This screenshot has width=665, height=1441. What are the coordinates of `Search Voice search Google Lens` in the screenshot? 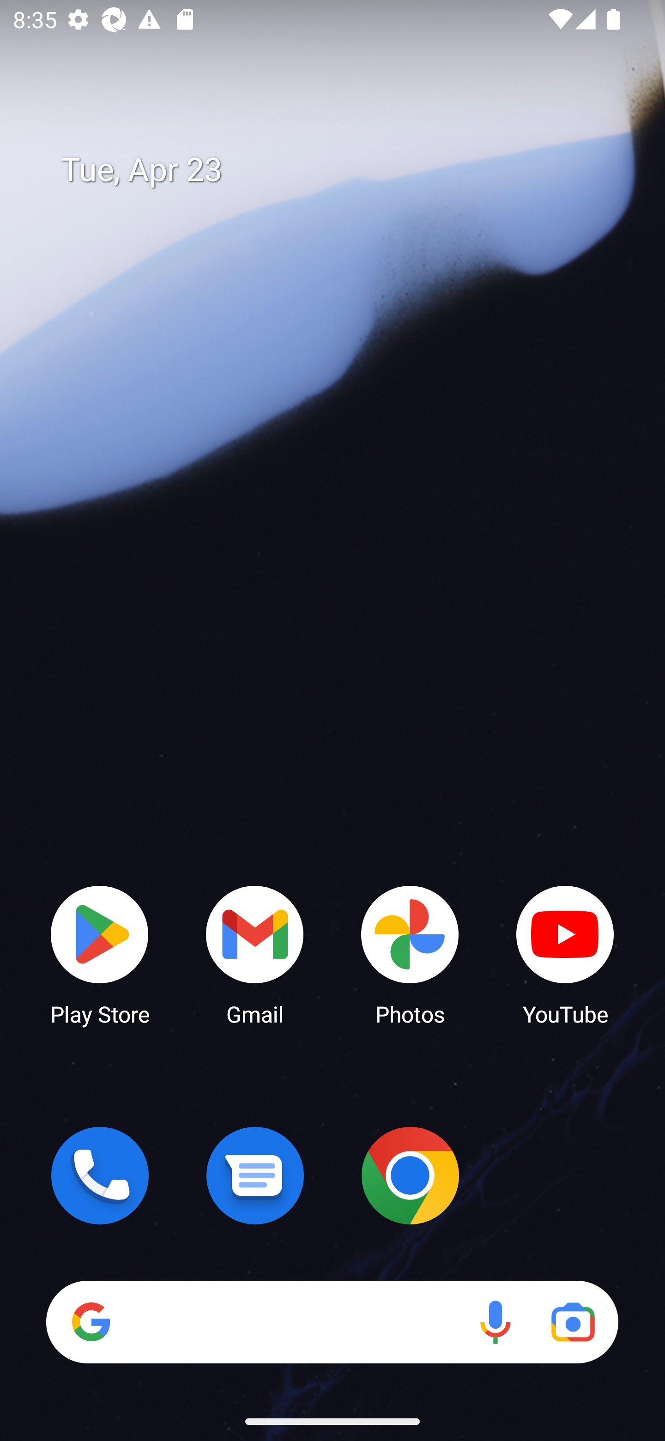 It's located at (332, 1322).